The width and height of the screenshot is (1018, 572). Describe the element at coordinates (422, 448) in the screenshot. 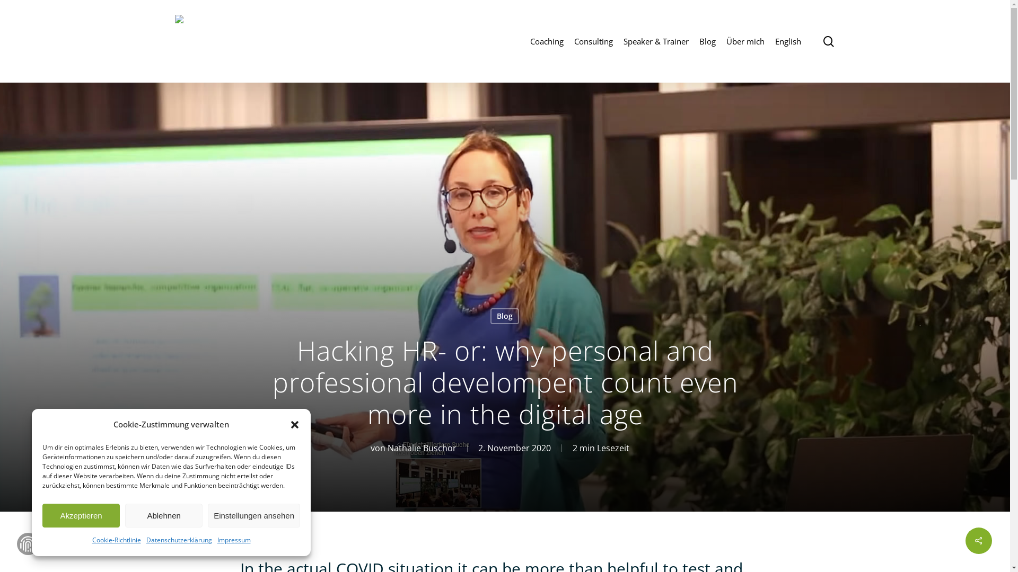

I see `Nathalie Buschor` at that location.